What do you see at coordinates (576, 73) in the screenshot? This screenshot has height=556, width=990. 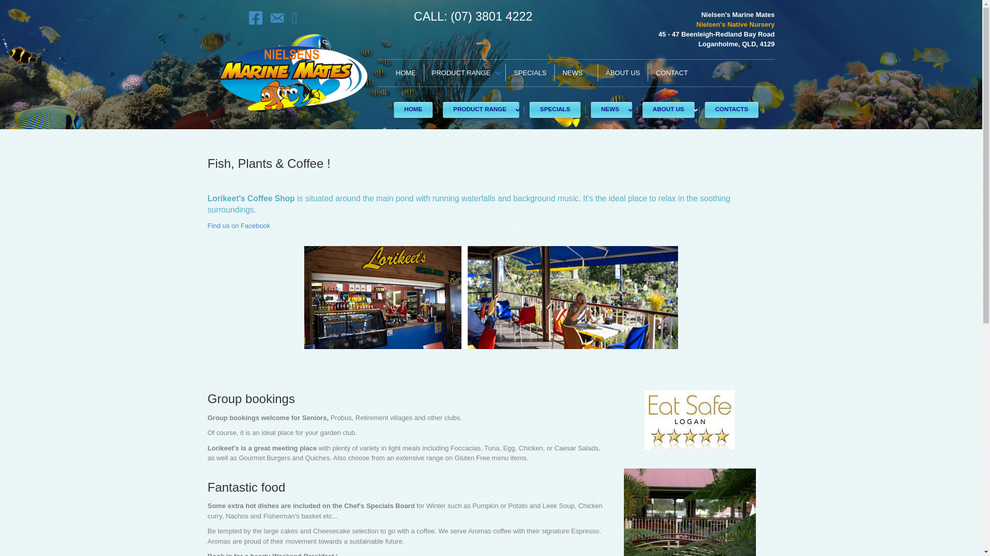 I see `NEWS` at bounding box center [576, 73].